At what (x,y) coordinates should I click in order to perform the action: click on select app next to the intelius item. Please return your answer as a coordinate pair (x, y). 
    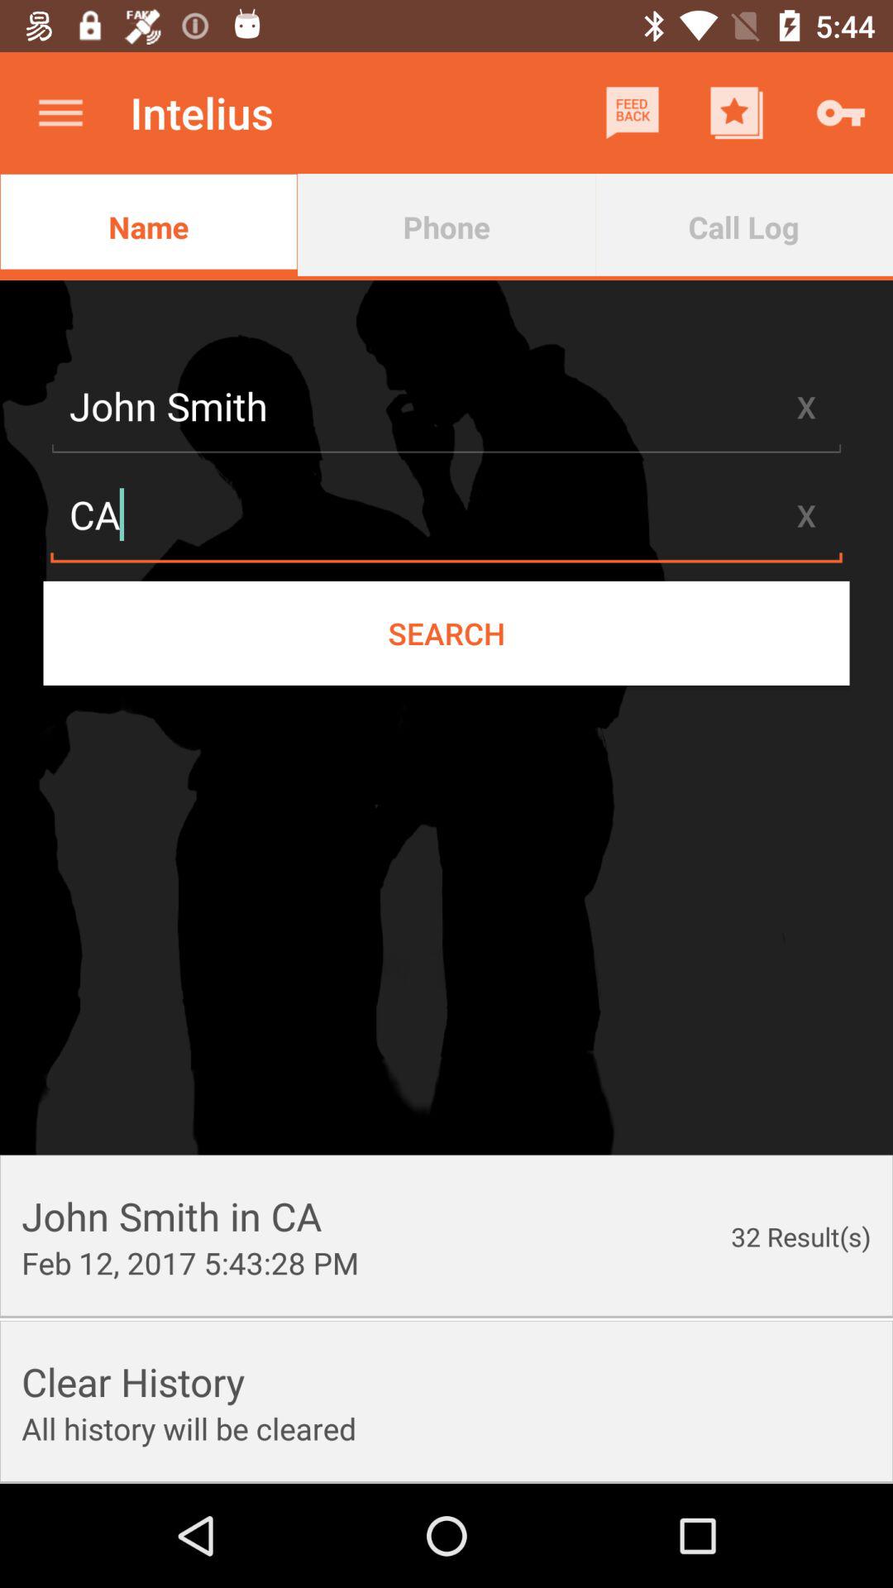
    Looking at the image, I should click on (60, 112).